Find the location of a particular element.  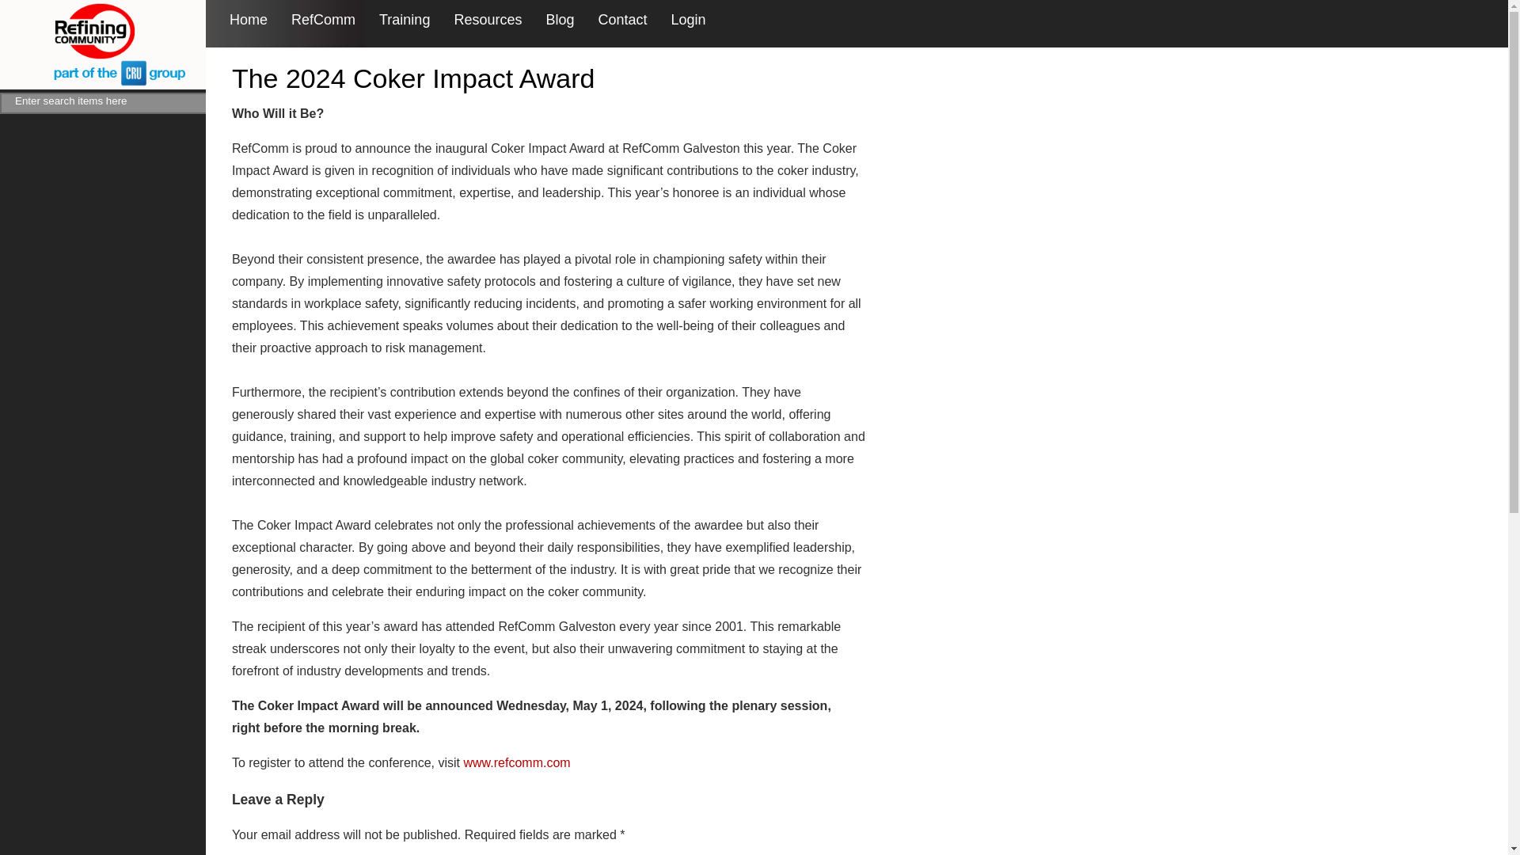

Home is located at coordinates (248, 20).